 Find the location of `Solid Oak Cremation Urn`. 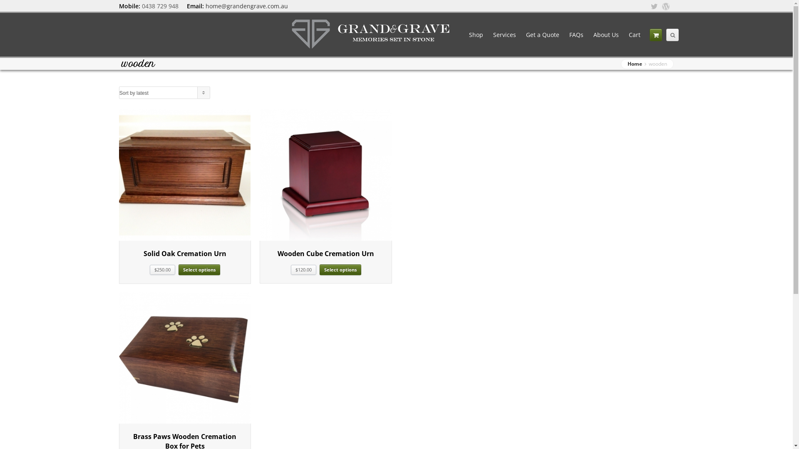

Solid Oak Cremation Urn is located at coordinates (185, 175).